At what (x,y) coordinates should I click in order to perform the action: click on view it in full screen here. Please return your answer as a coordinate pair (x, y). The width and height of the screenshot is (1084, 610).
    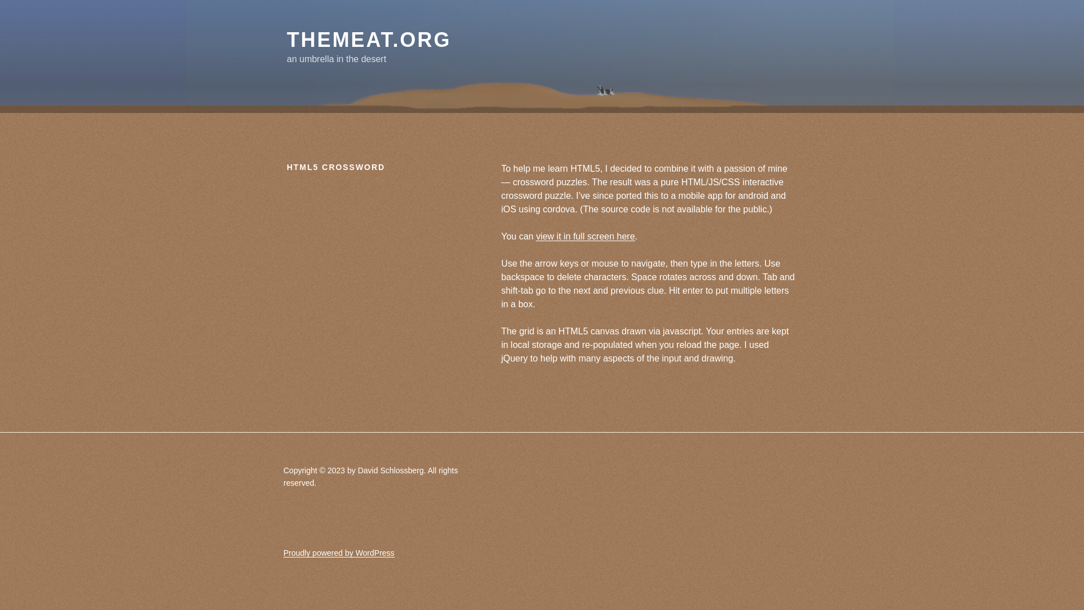
    Looking at the image, I should click on (585, 236).